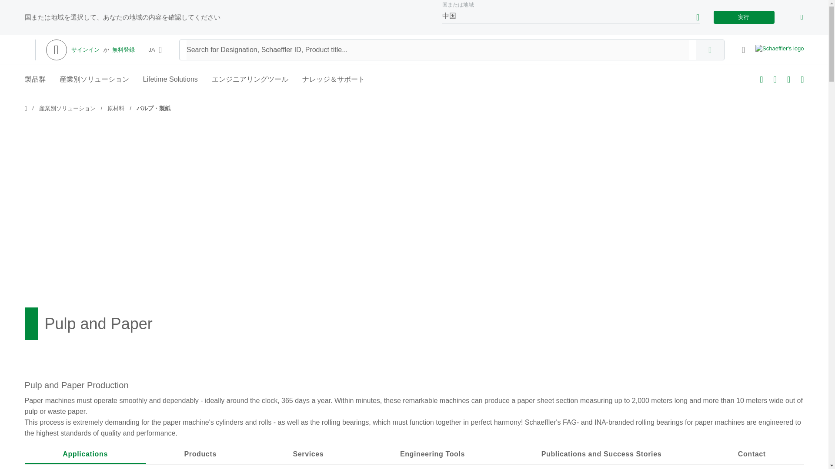  I want to click on Services, so click(308, 455).